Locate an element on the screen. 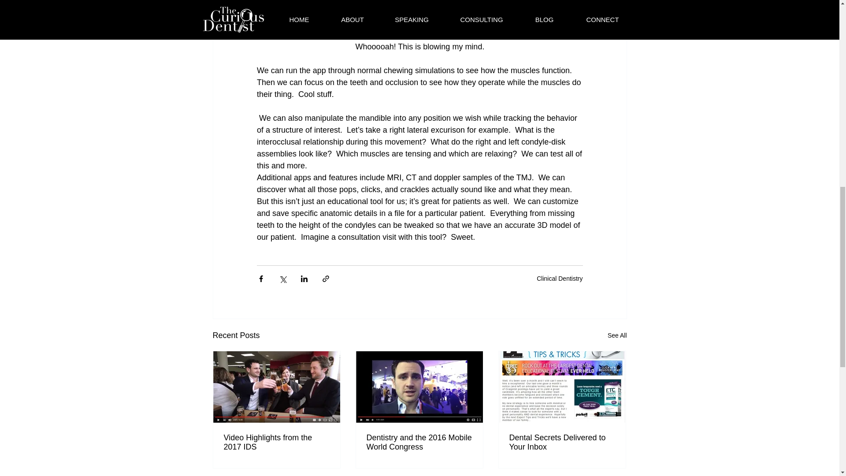 This screenshot has height=476, width=846. Clinical Dentistry is located at coordinates (560, 279).